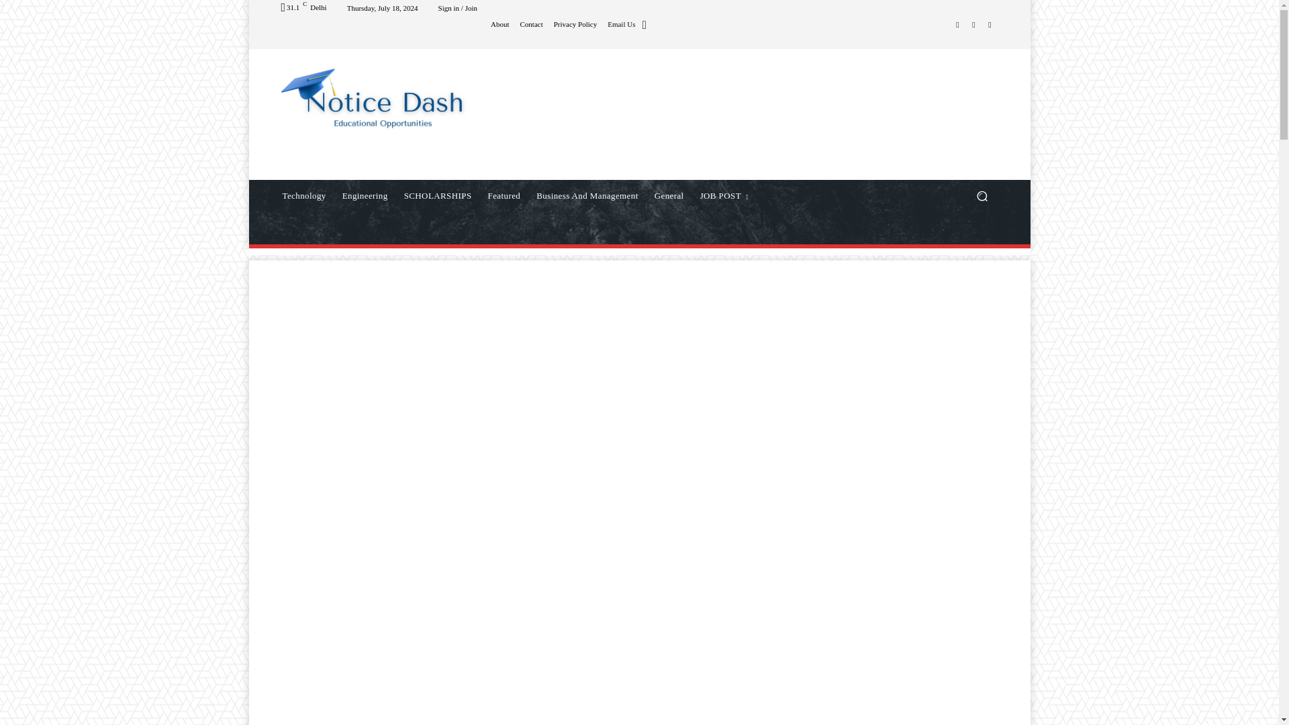 The width and height of the screenshot is (1289, 725). I want to click on SCHOLARSHIPS, so click(438, 196).